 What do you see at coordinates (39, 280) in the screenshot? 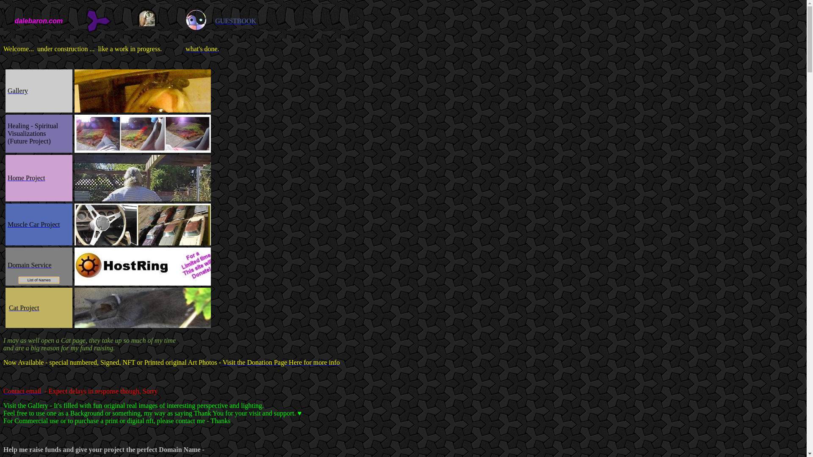
I see `List of Names` at bounding box center [39, 280].